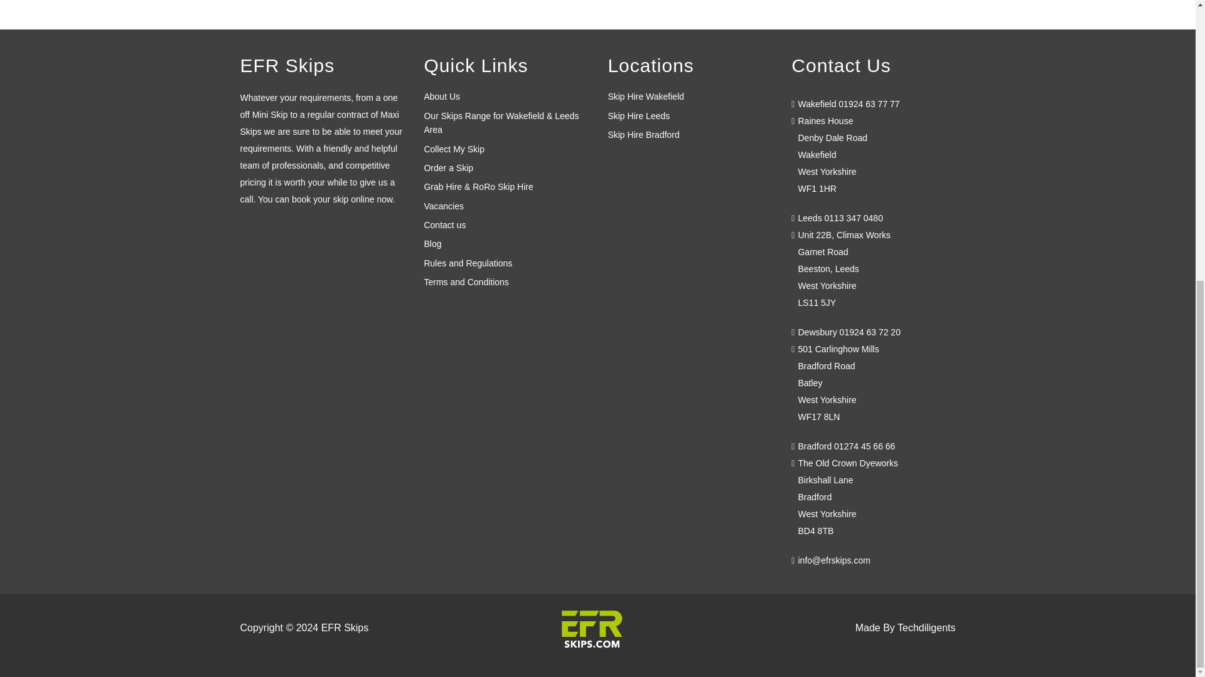 This screenshot has width=1205, height=677. Describe the element at coordinates (591, 636) in the screenshot. I see `EFR Skips` at that location.